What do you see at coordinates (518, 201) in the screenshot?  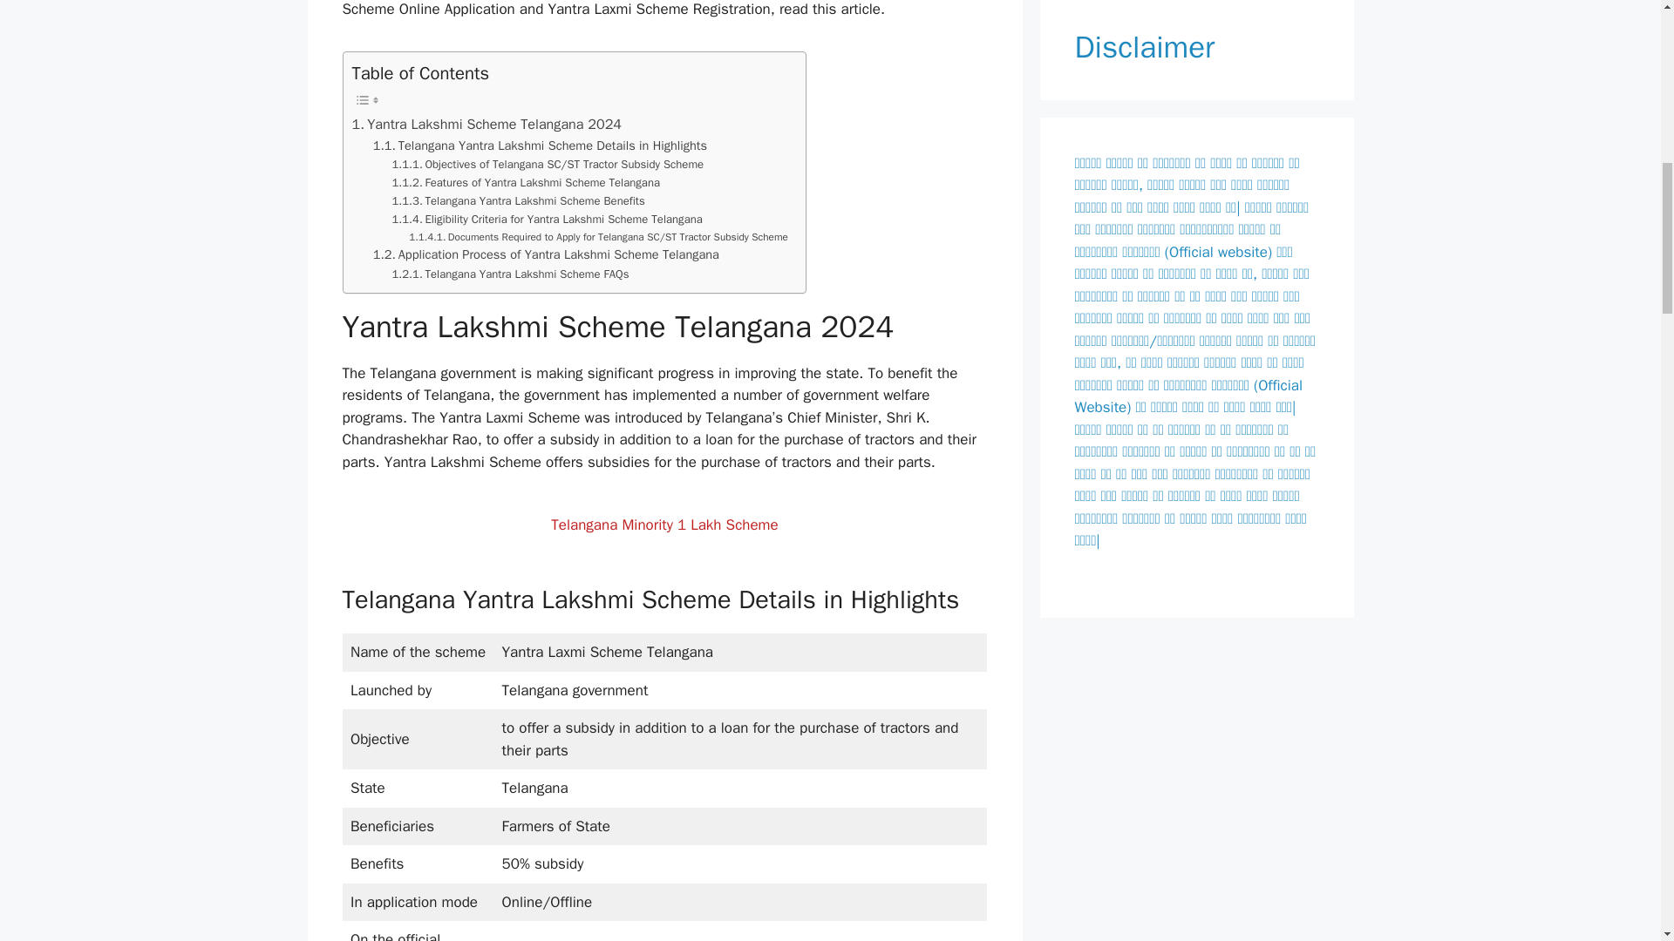 I see `Telangana Yantra Lakshmi Scheme Benefits` at bounding box center [518, 201].